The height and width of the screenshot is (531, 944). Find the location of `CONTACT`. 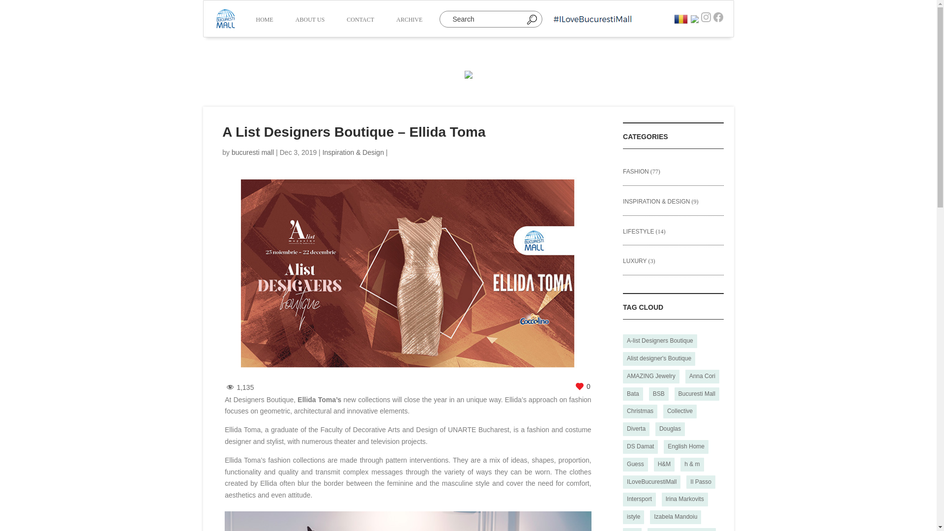

CONTACT is located at coordinates (360, 21).